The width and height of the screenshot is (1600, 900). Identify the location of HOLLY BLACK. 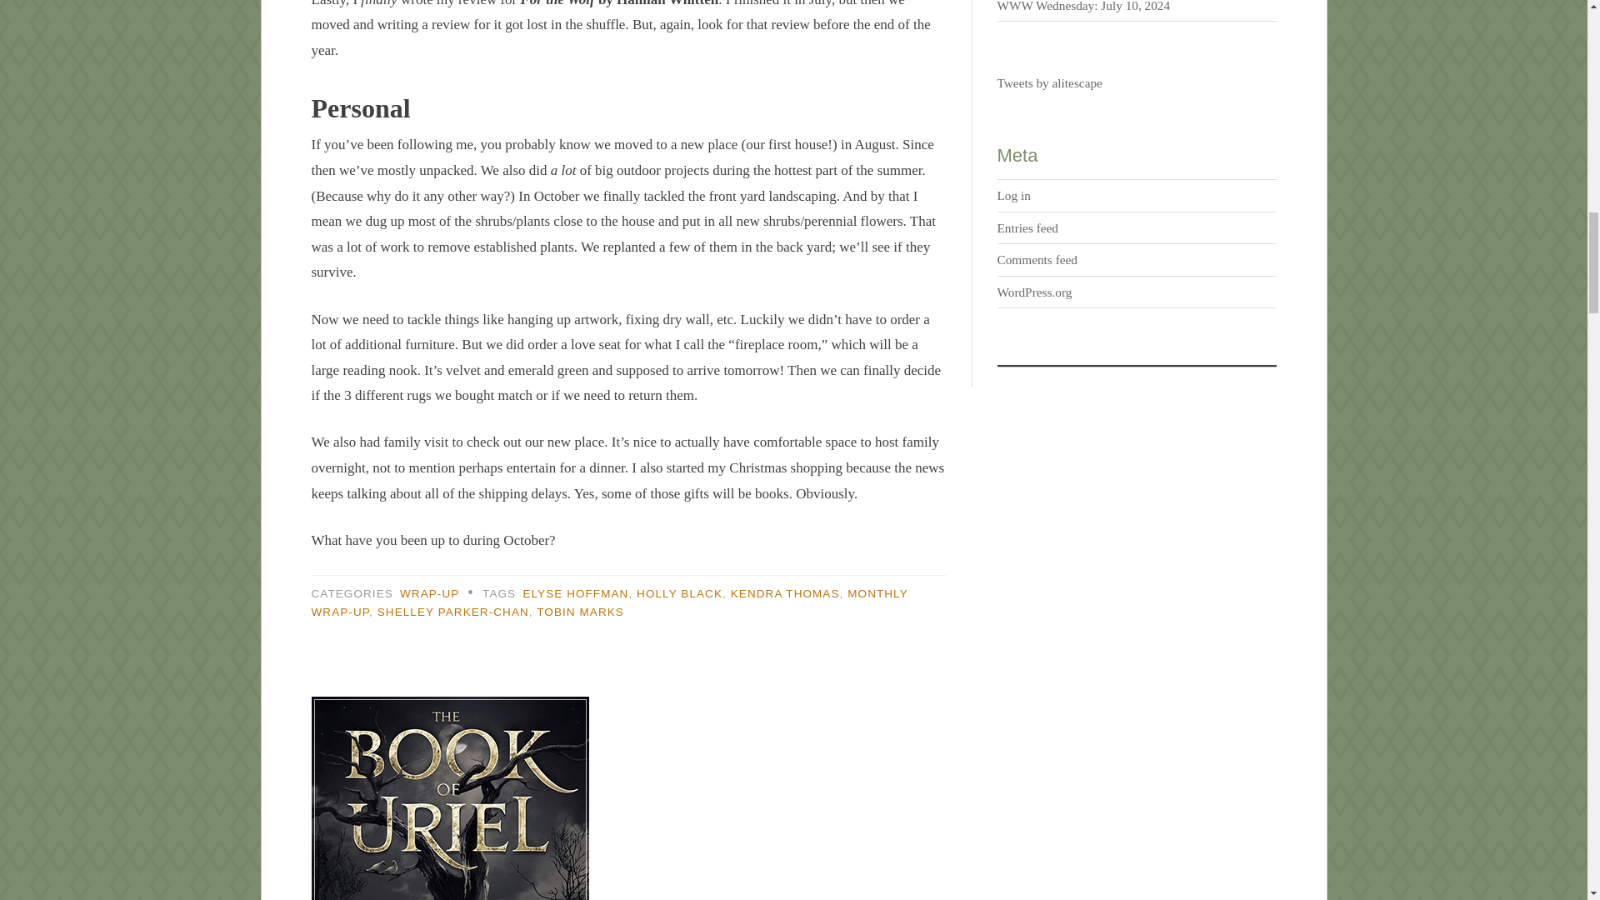
(680, 593).